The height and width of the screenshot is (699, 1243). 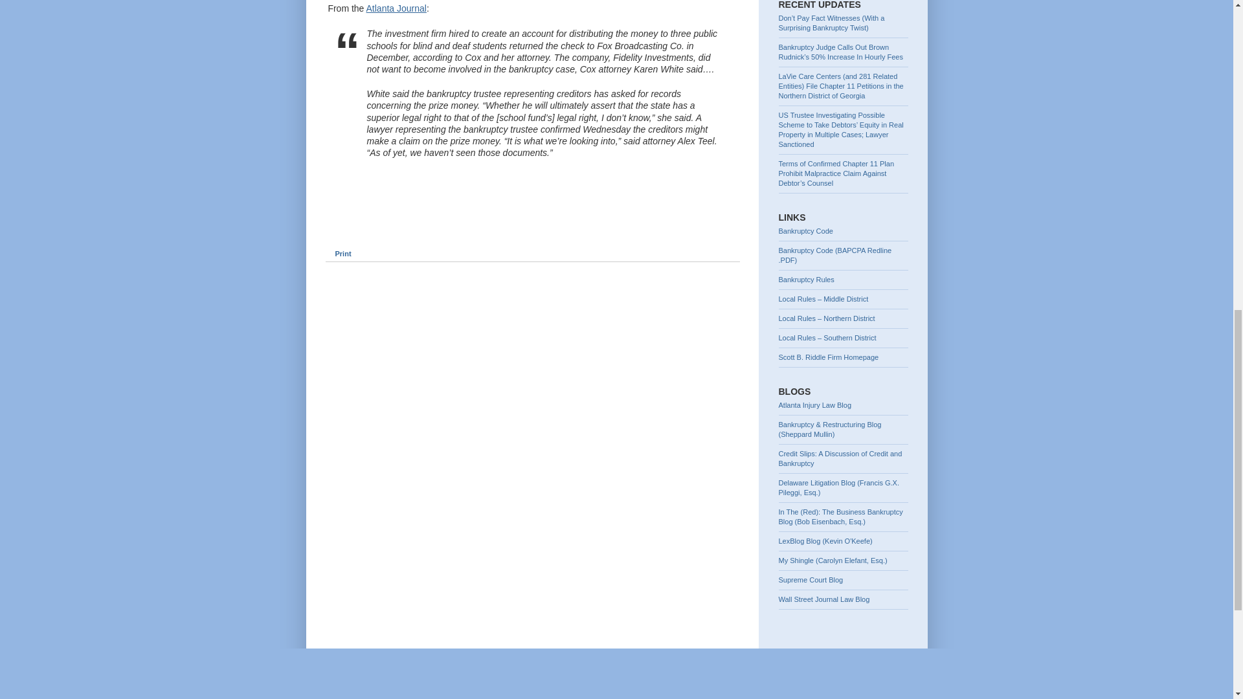 What do you see at coordinates (346, 230) in the screenshot?
I see `Tweet this post` at bounding box center [346, 230].